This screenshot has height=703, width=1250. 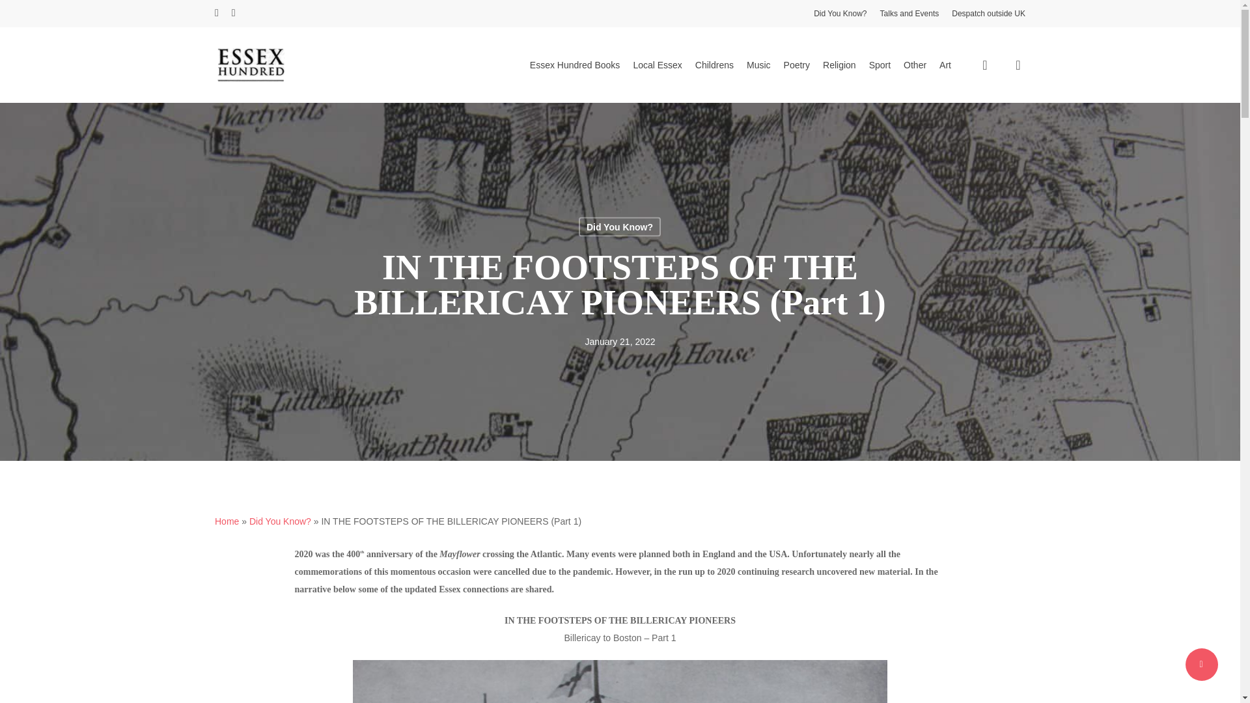 What do you see at coordinates (879, 65) in the screenshot?
I see `Sport` at bounding box center [879, 65].